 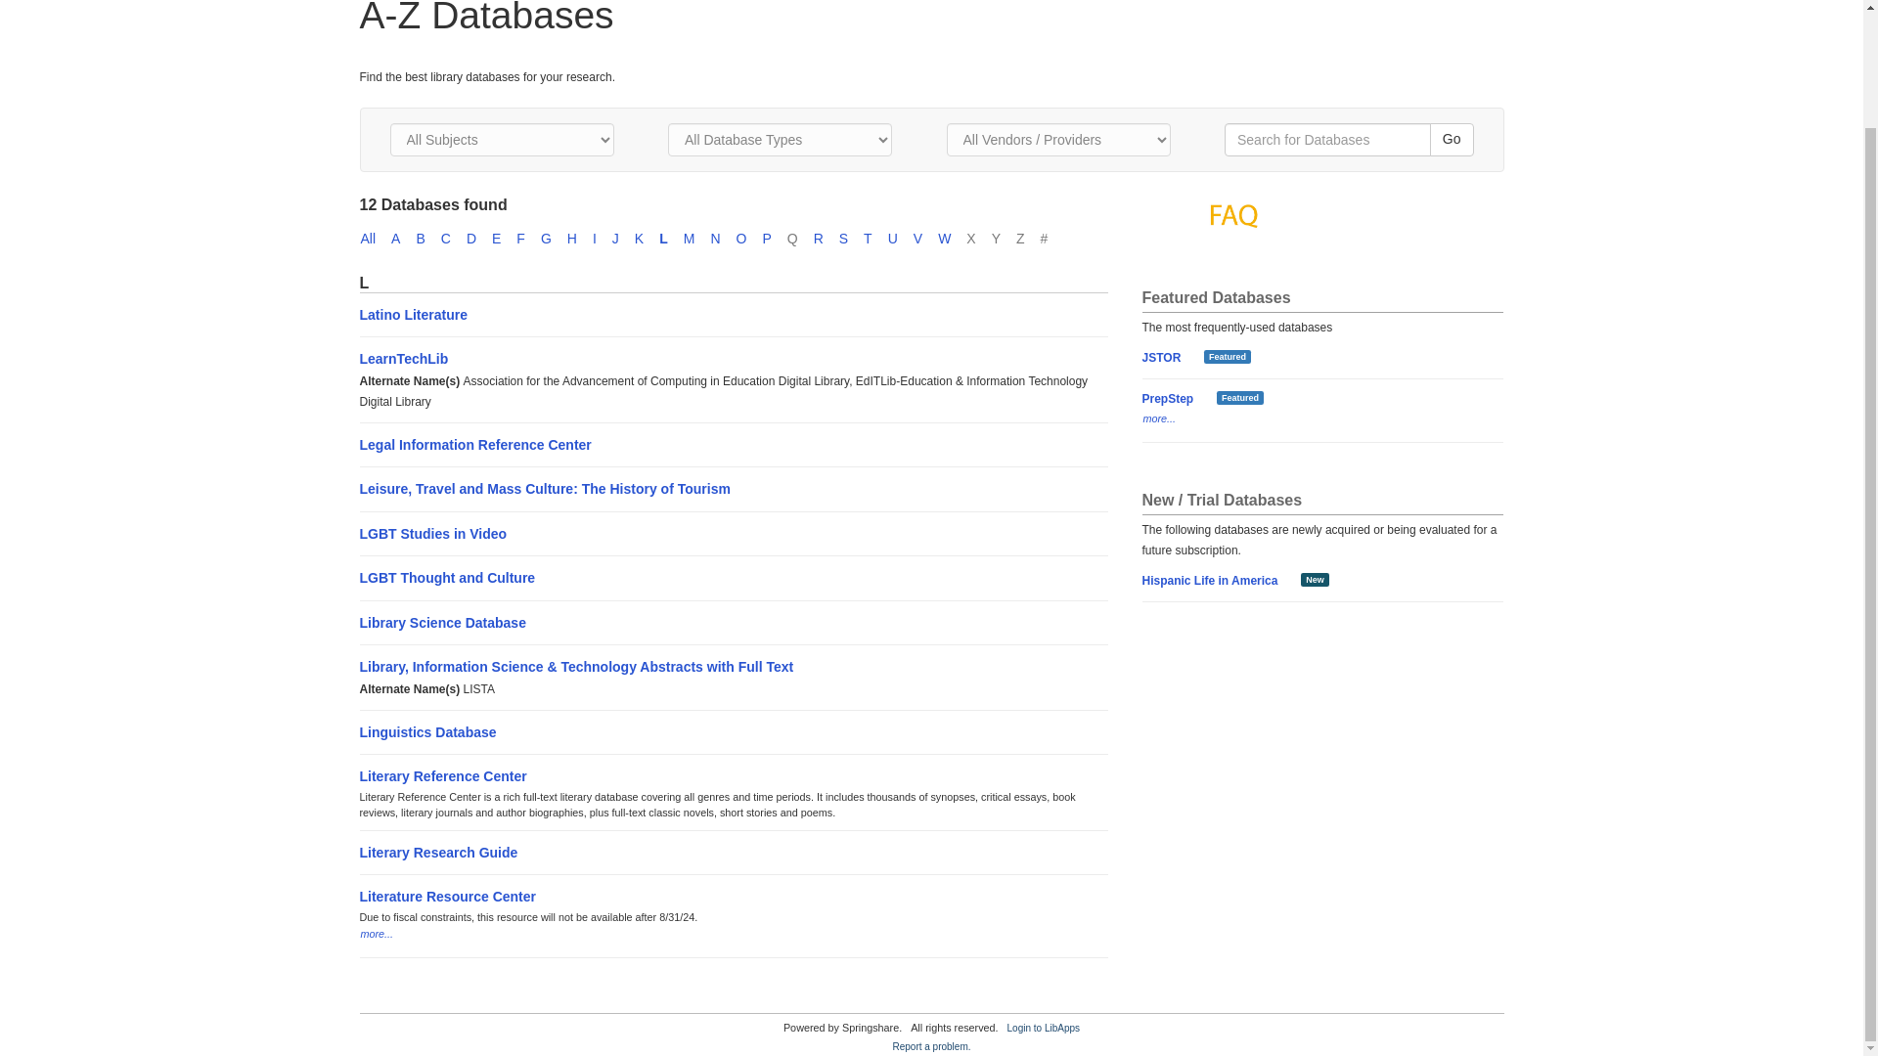 I want to click on W, so click(x=952, y=239).